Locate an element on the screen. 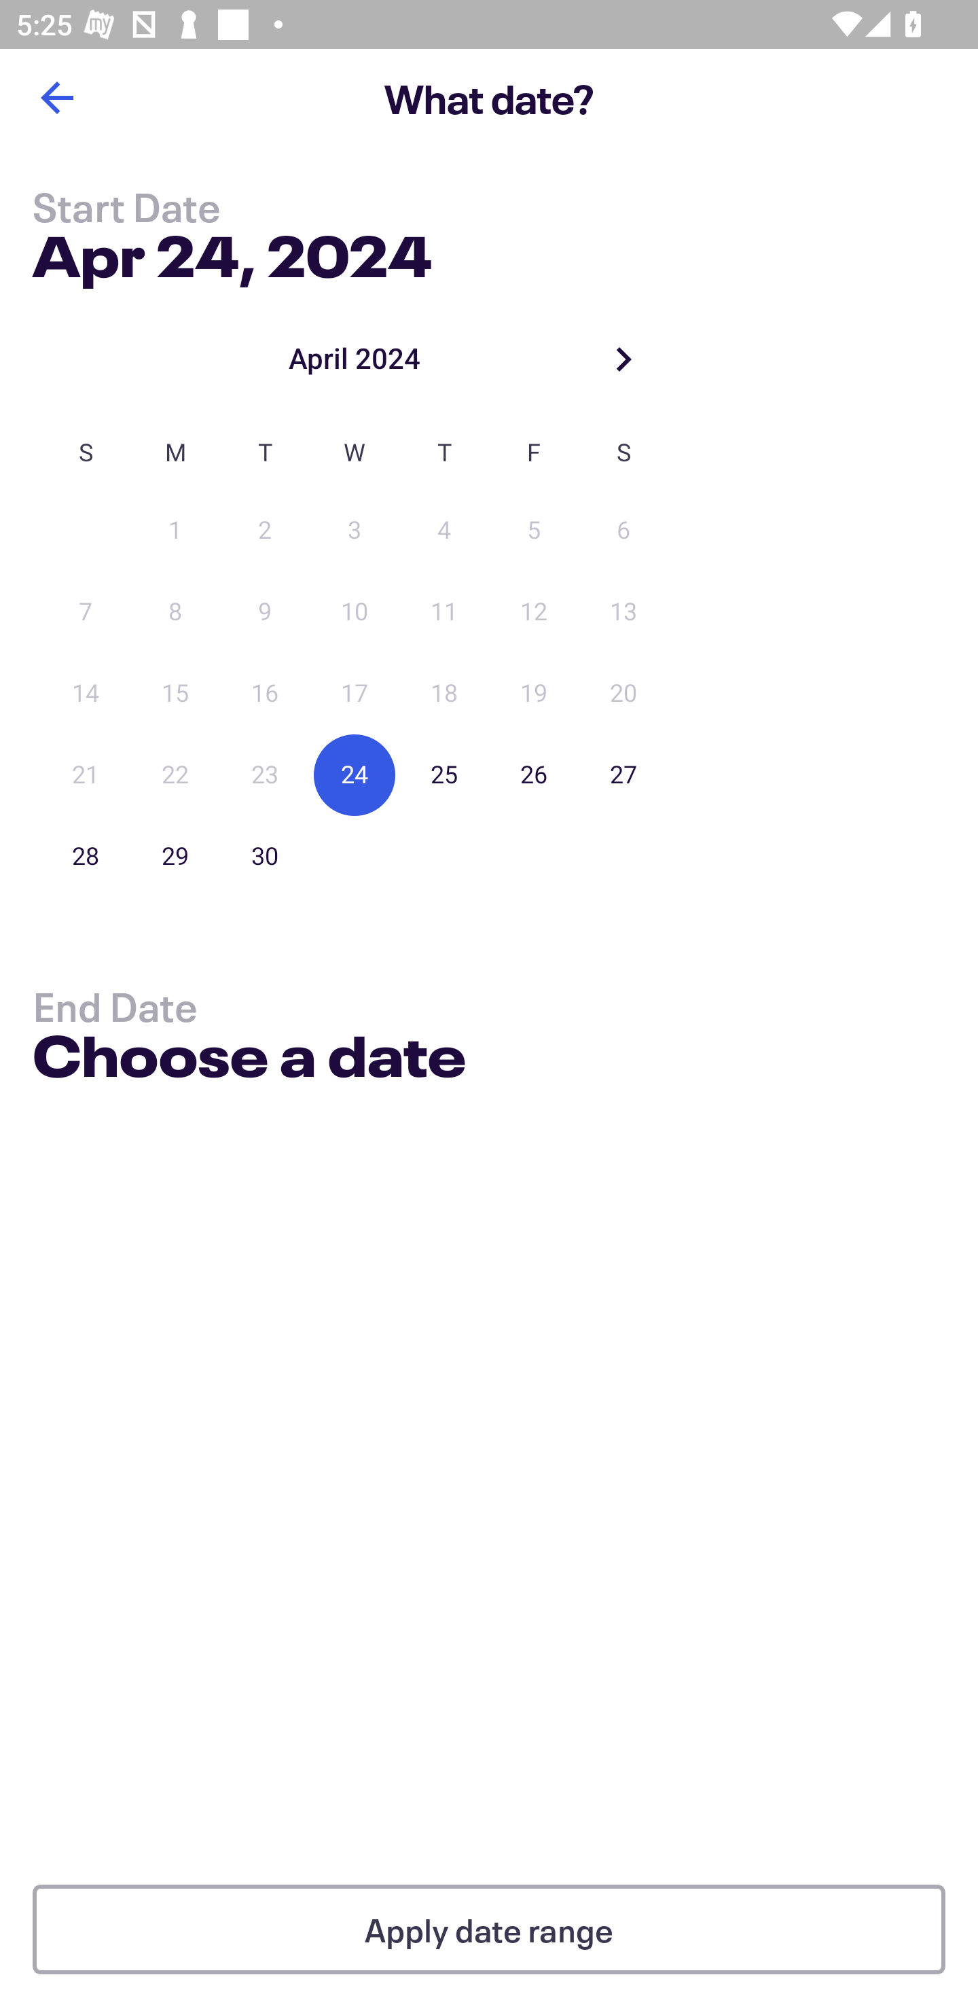  24 24 April 2024 is located at coordinates (355, 775).